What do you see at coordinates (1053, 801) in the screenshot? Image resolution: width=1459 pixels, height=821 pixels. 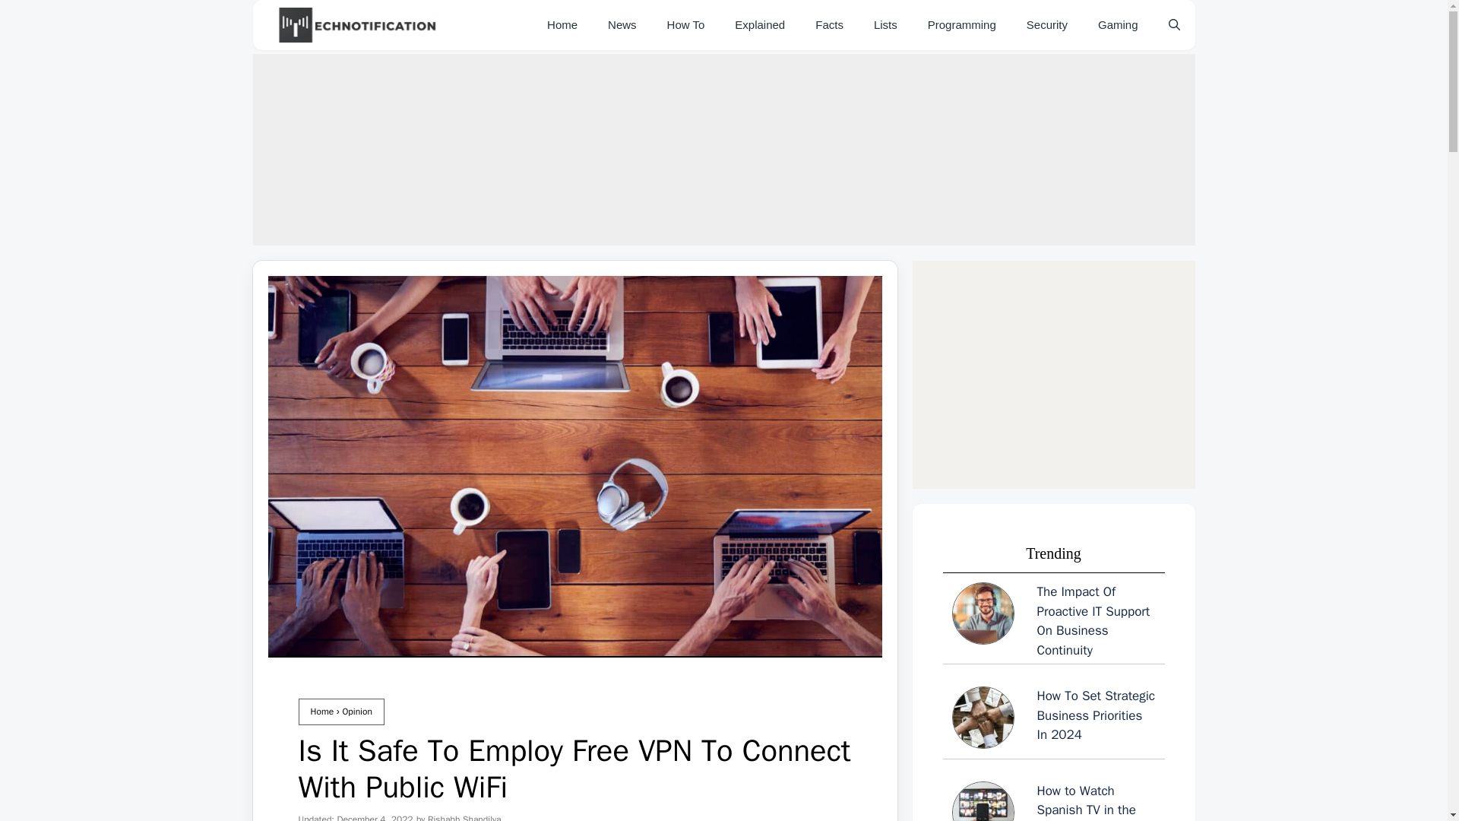 I see `How to Watch Spanish TV in the US` at bounding box center [1053, 801].